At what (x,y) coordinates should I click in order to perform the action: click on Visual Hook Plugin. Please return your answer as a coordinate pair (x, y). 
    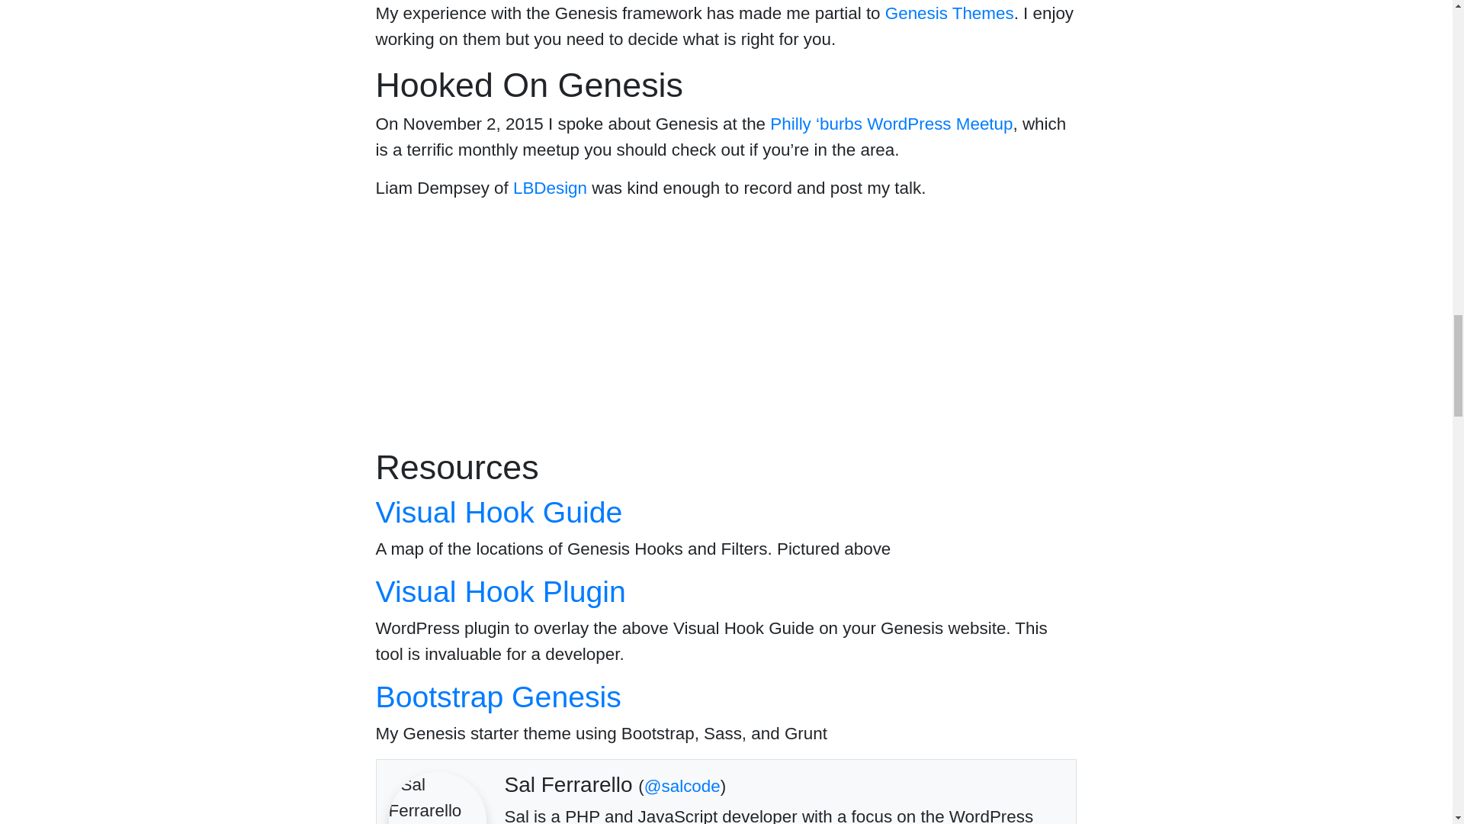
    Looking at the image, I should click on (499, 591).